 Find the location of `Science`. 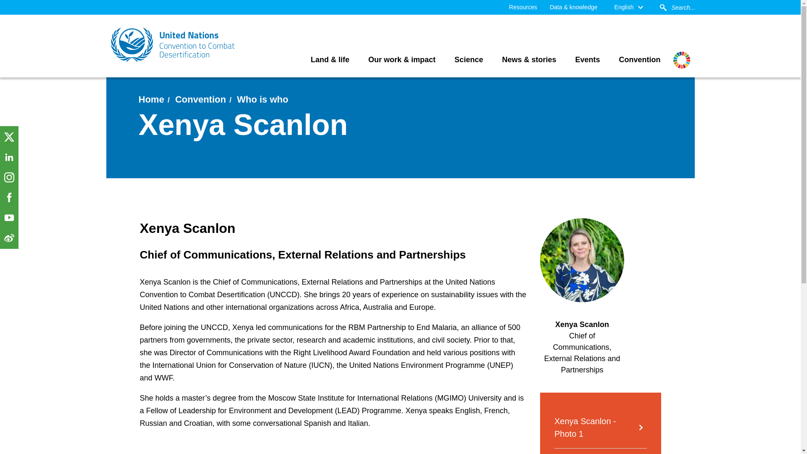

Science is located at coordinates (468, 60).